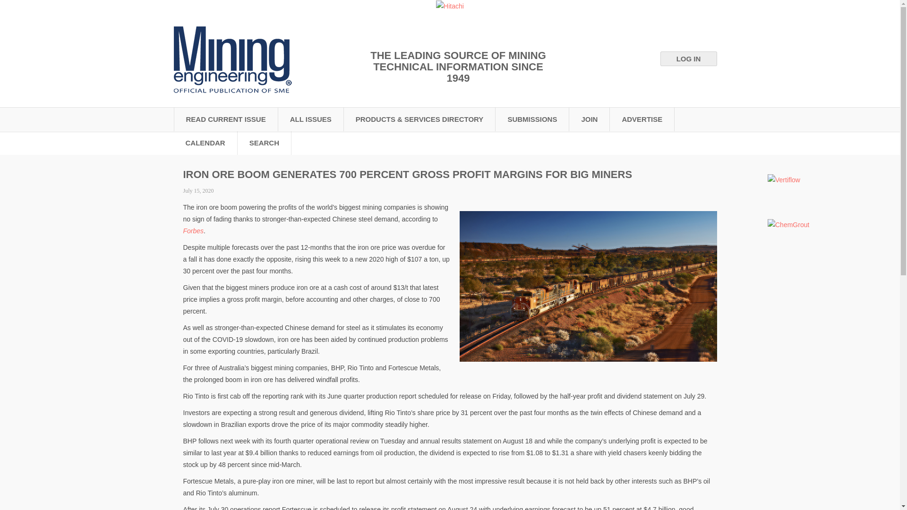 This screenshot has height=510, width=907. Describe the element at coordinates (532, 119) in the screenshot. I see `SUBMISSIONS` at that location.